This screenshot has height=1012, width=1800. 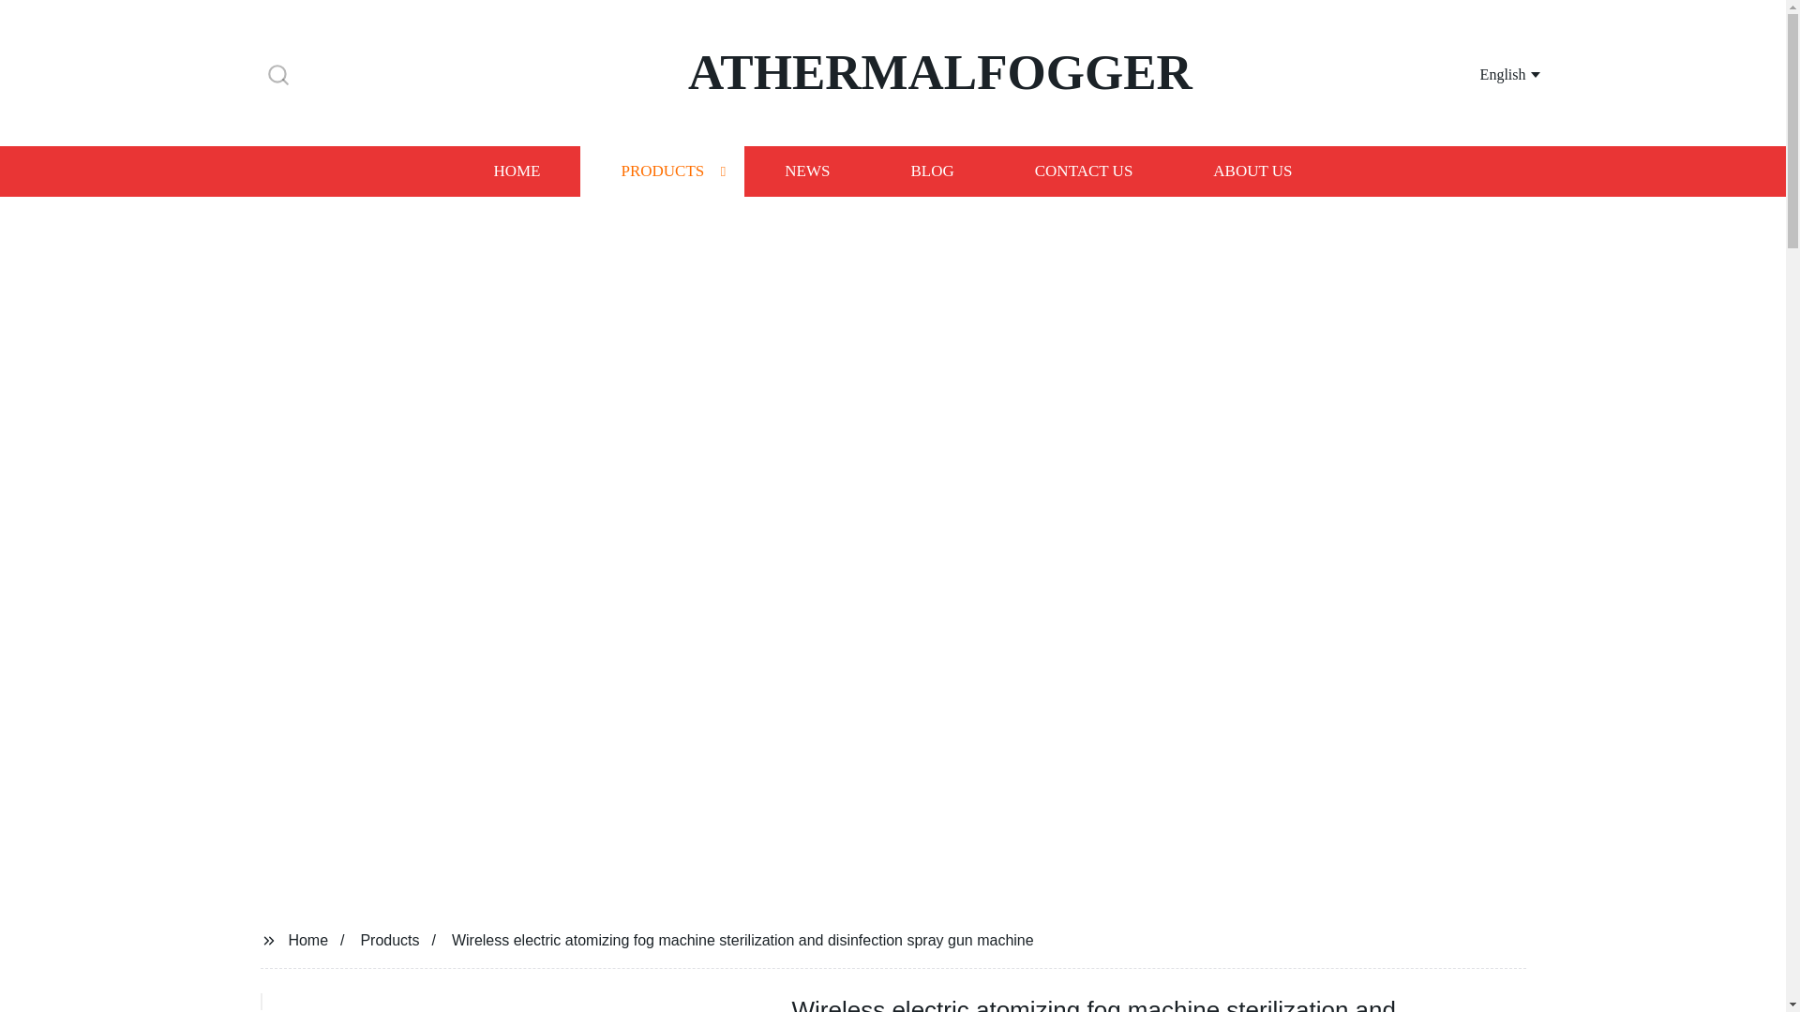 I want to click on English, so click(x=1487, y=73).